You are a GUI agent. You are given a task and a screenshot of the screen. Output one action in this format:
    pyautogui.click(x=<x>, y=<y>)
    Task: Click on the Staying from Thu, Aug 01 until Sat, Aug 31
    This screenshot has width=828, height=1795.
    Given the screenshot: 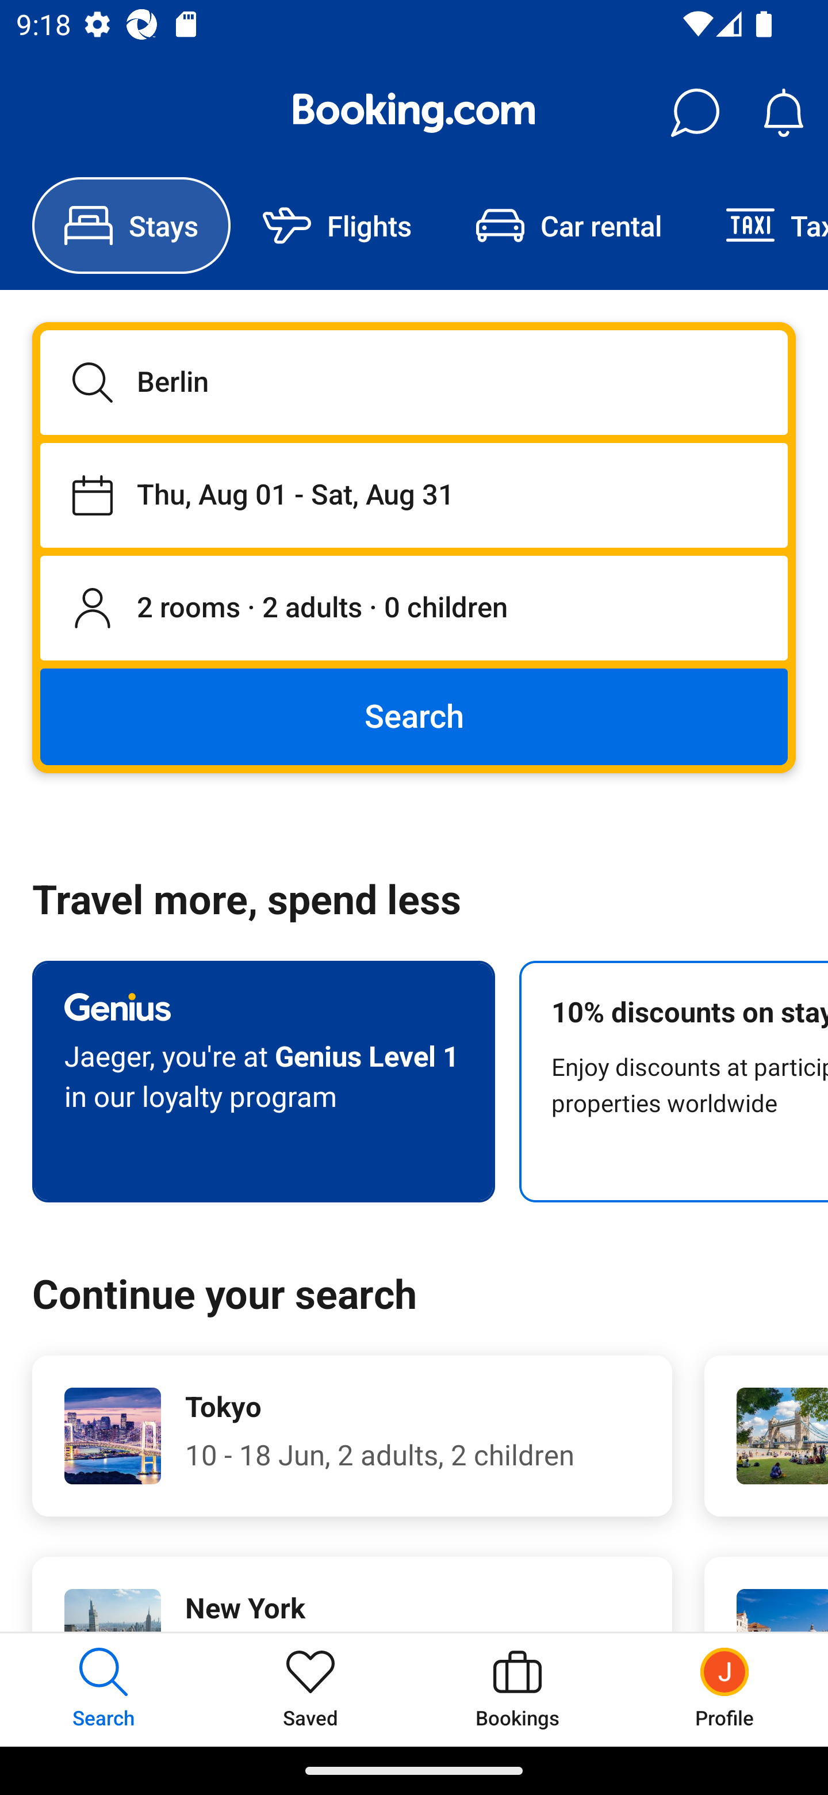 What is the action you would take?
    pyautogui.click(x=414, y=495)
    